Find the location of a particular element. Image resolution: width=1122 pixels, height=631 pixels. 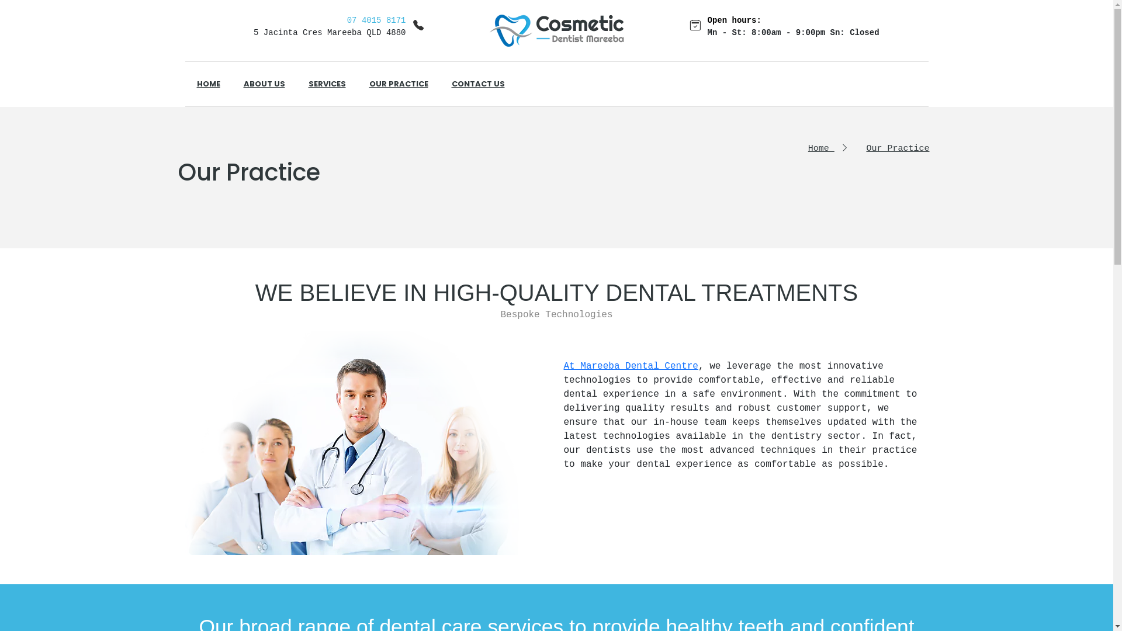

At Mareeba Dental Centre is located at coordinates (631, 366).